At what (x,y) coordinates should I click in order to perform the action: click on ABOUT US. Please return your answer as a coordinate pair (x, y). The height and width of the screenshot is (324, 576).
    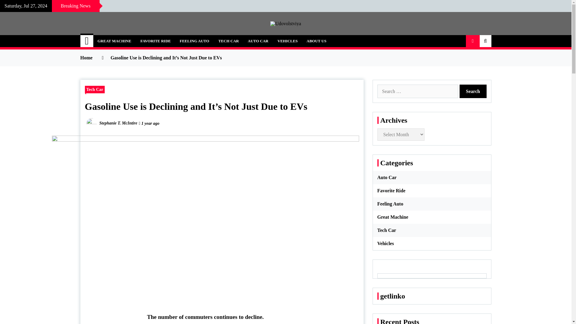
    Looking at the image, I should click on (316, 41).